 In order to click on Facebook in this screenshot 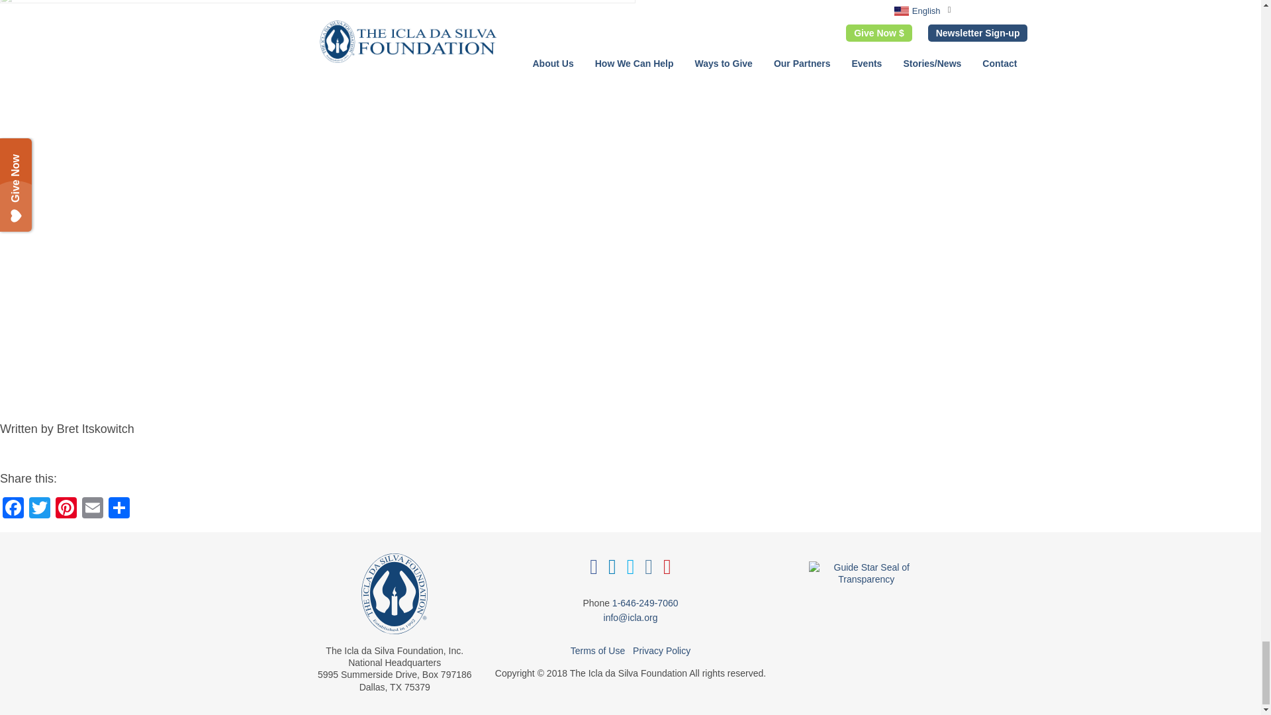, I will do `click(13, 509)`.